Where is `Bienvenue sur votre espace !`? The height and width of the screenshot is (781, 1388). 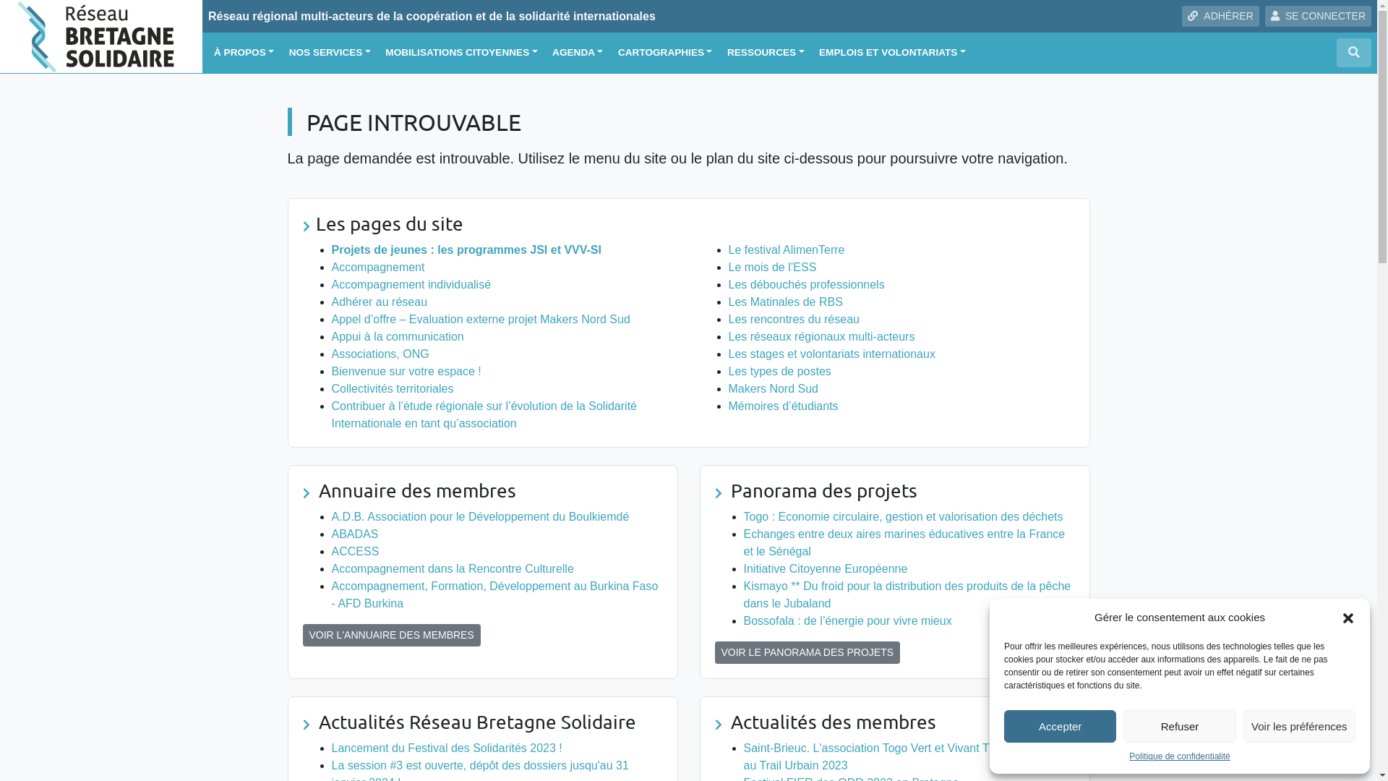 Bienvenue sur votre espace ! is located at coordinates (406, 372).